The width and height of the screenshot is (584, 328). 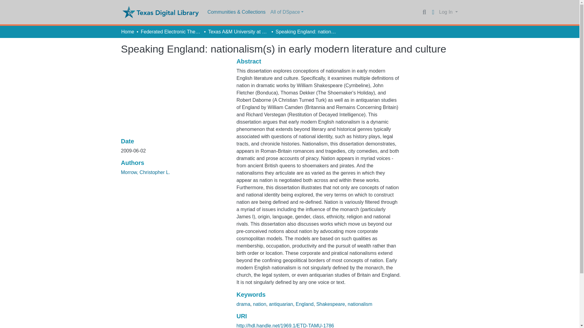 I want to click on England, so click(x=304, y=304).